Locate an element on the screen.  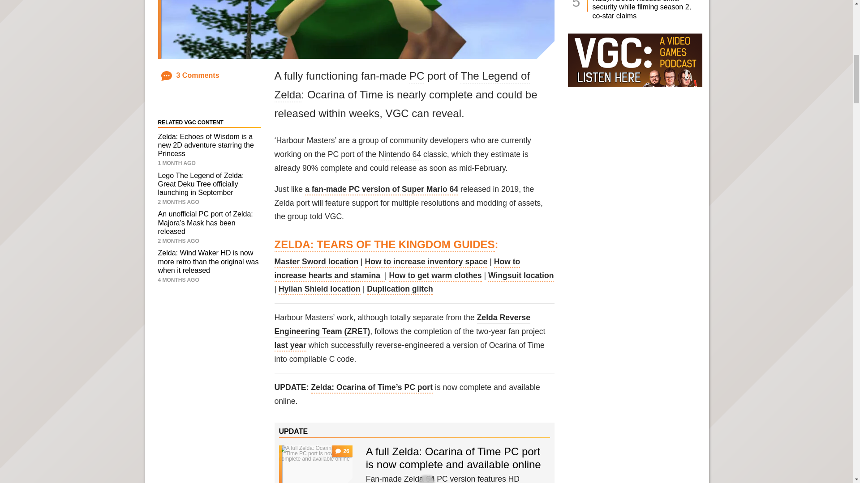
PC is located at coordinates (417, 76).